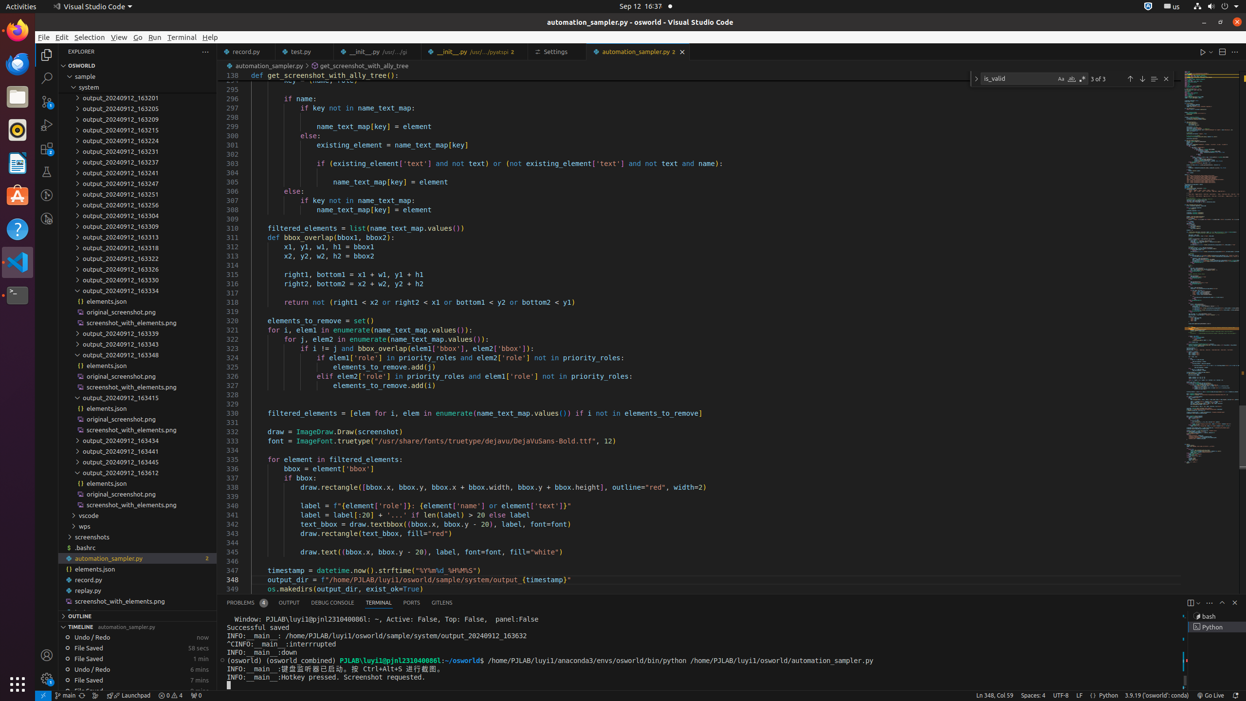 The width and height of the screenshot is (1246, 701). I want to click on Manage - New Code update available., so click(47, 679).